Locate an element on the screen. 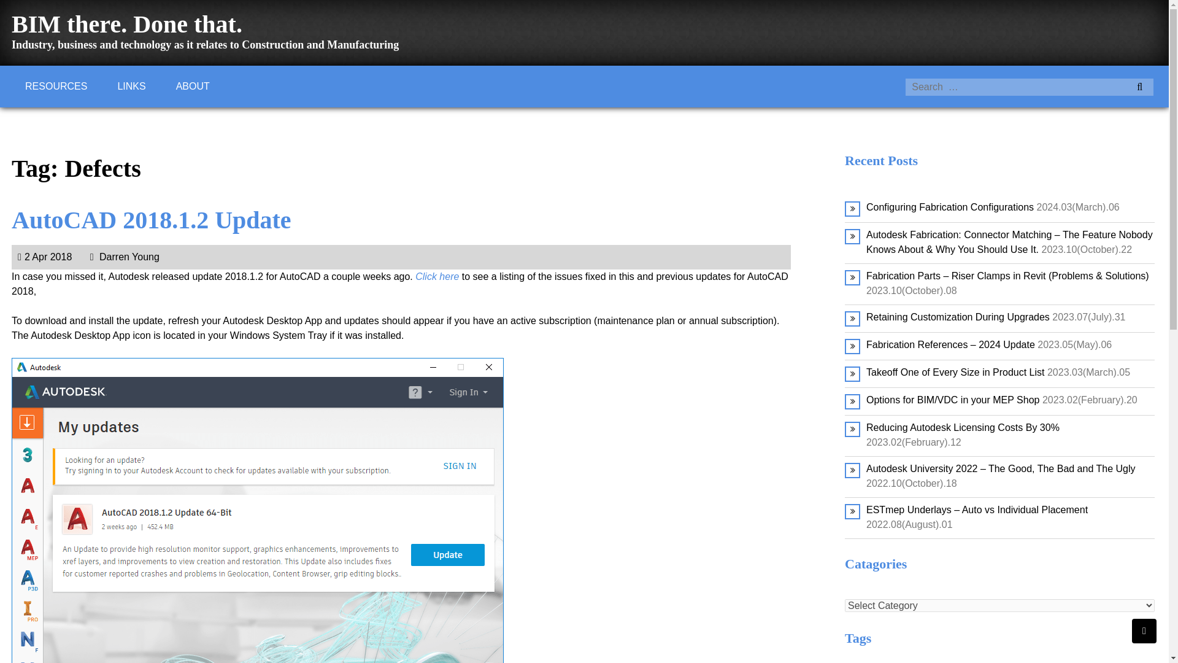 The width and height of the screenshot is (1178, 663). BIM there. Done that. is located at coordinates (127, 24).